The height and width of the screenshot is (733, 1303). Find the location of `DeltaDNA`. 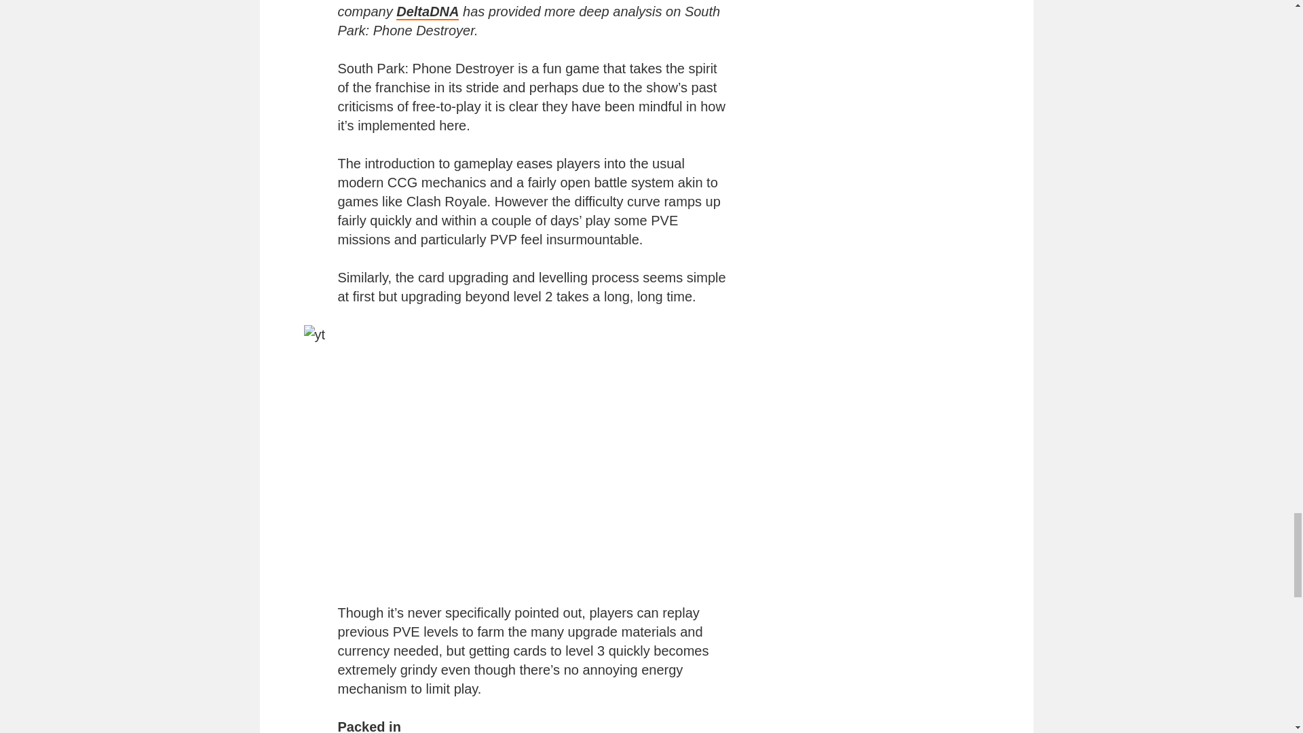

DeltaDNA is located at coordinates (427, 12).